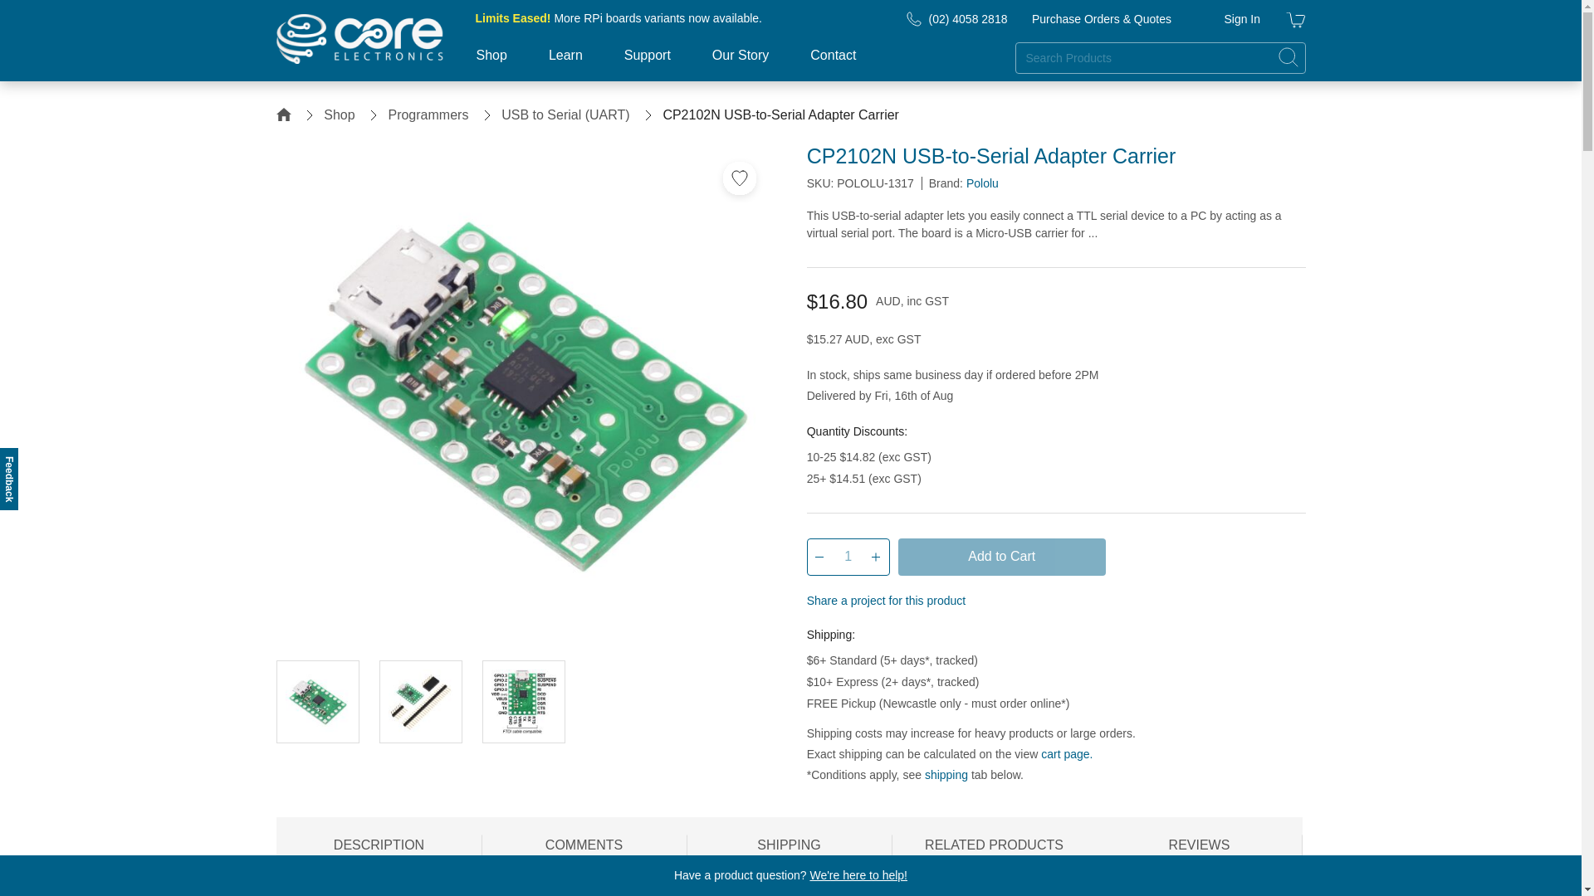  Describe the element at coordinates (618, 18) in the screenshot. I see `Limits Eased! More RPi boards variants now available.` at that location.